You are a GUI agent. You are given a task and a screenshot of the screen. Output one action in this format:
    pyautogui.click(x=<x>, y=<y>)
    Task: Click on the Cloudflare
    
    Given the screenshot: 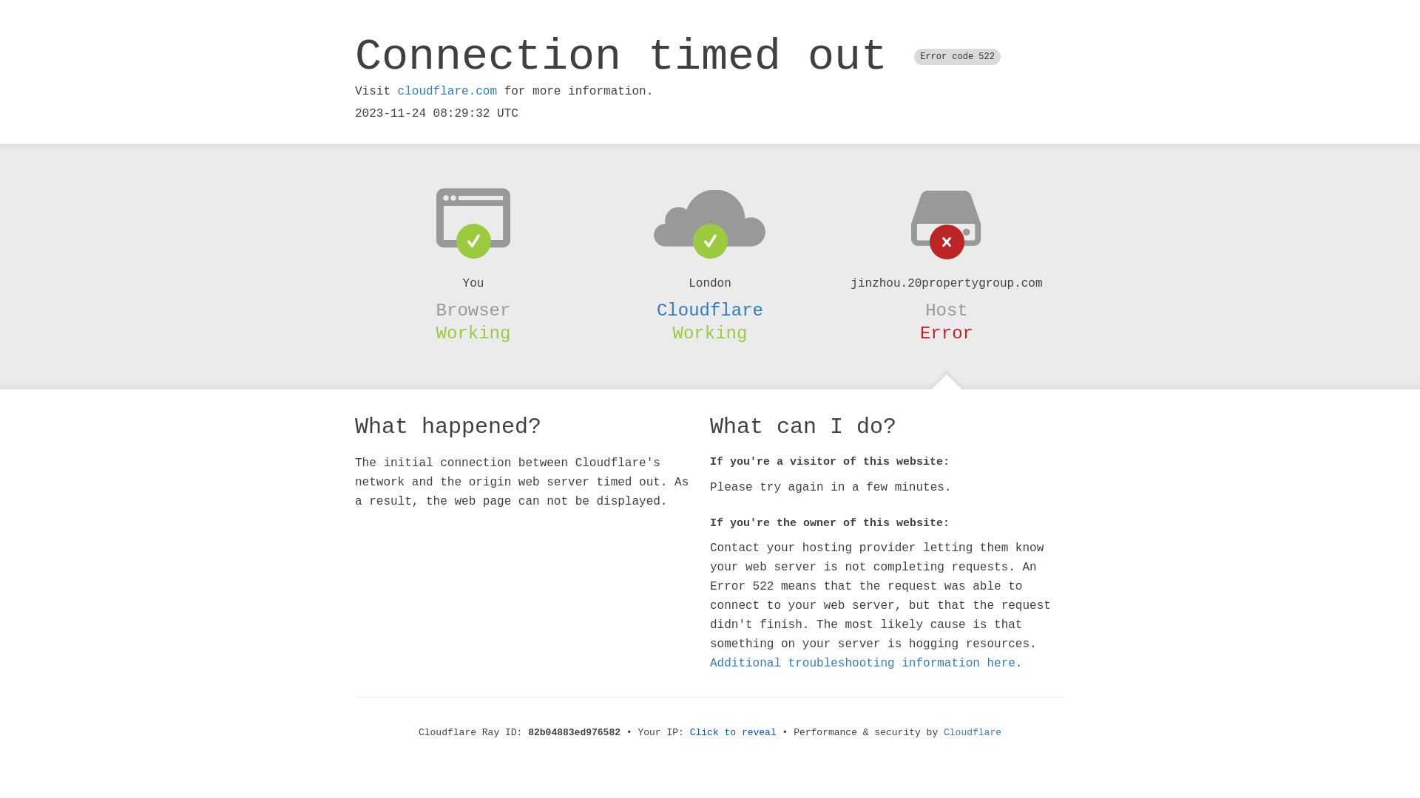 What is the action you would take?
    pyautogui.click(x=710, y=310)
    